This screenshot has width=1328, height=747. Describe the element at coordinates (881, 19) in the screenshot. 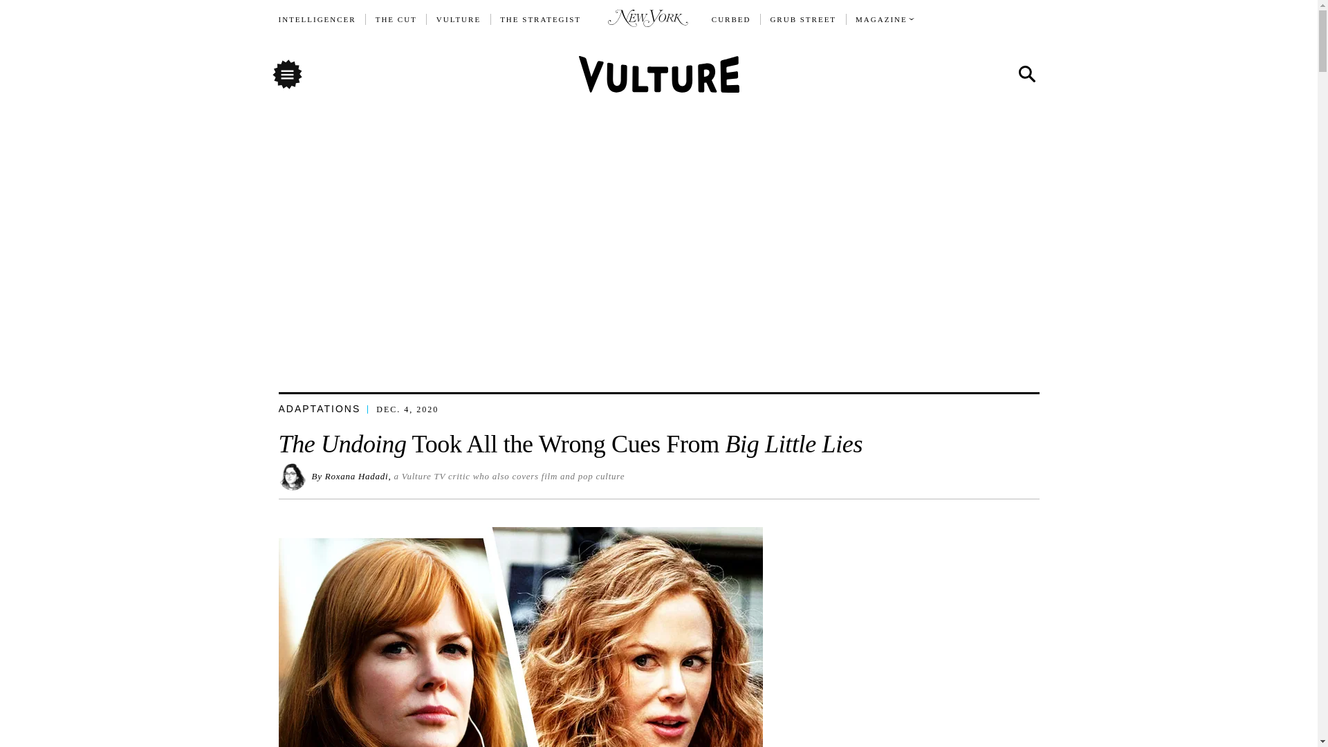

I see `MAGAZINE` at that location.